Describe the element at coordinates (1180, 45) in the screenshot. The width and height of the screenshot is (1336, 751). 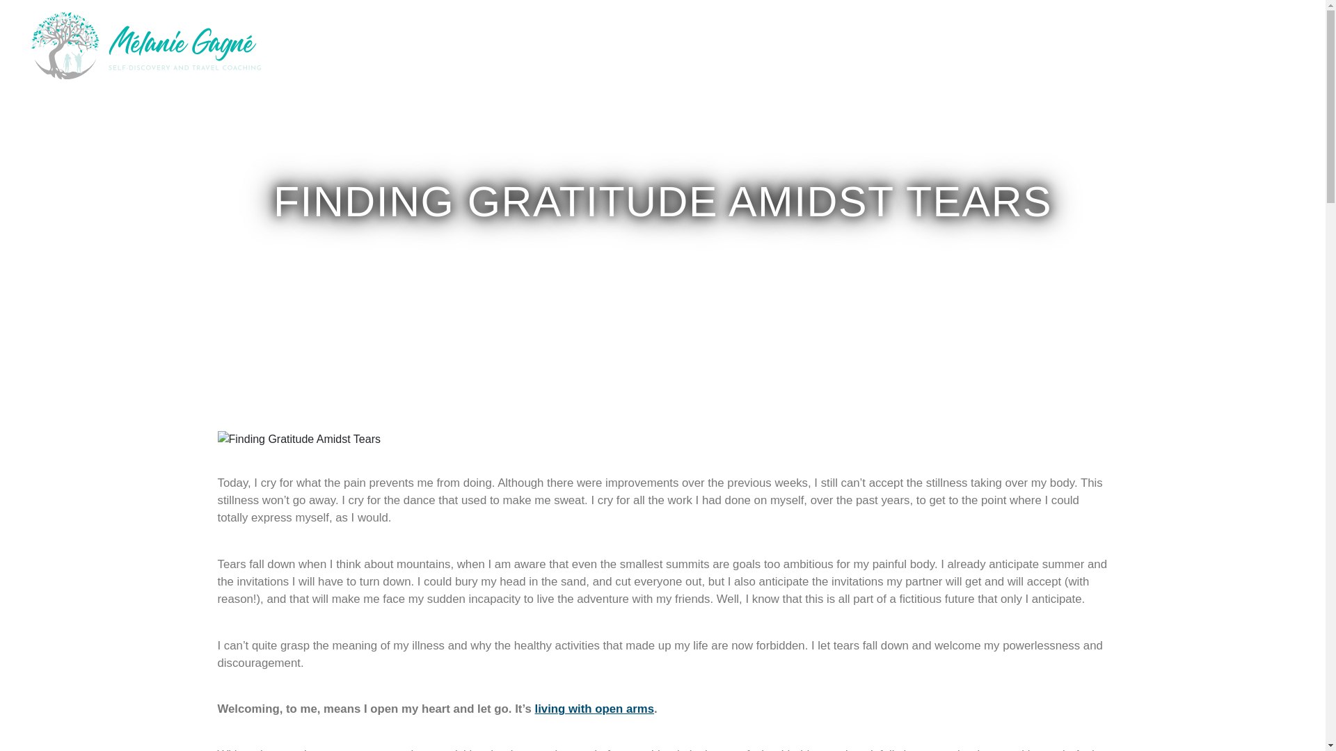
I see `CONTACT` at that location.